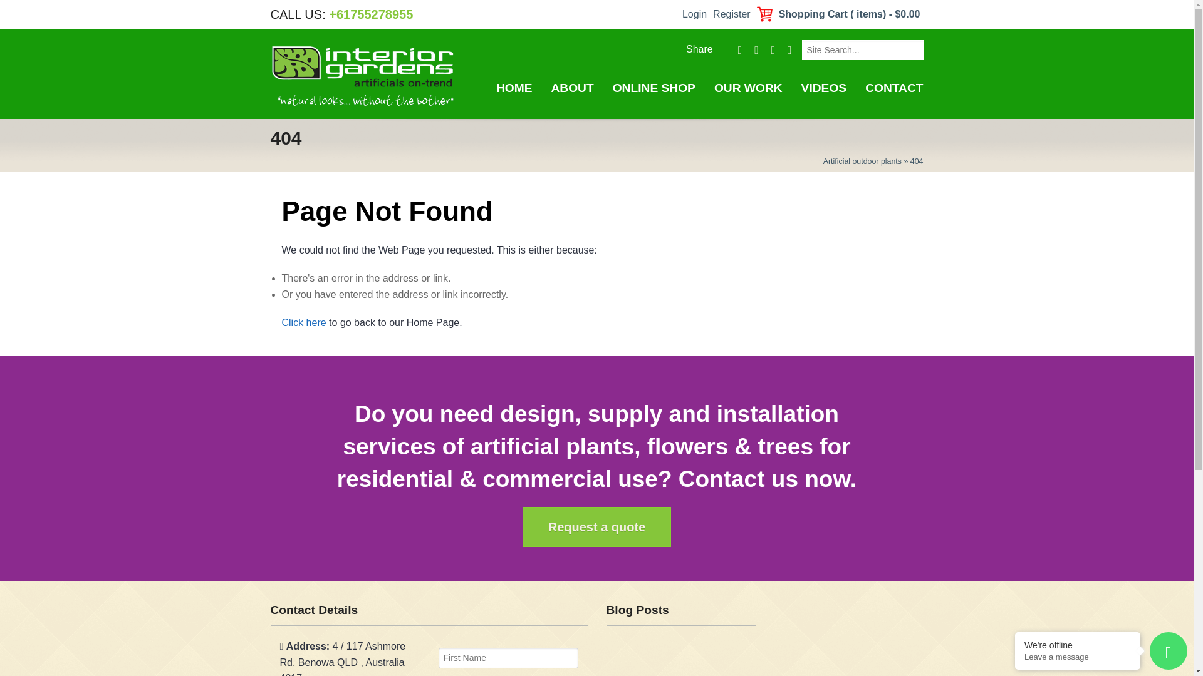  What do you see at coordinates (654, 88) in the screenshot?
I see `ONLINE SHOP` at bounding box center [654, 88].